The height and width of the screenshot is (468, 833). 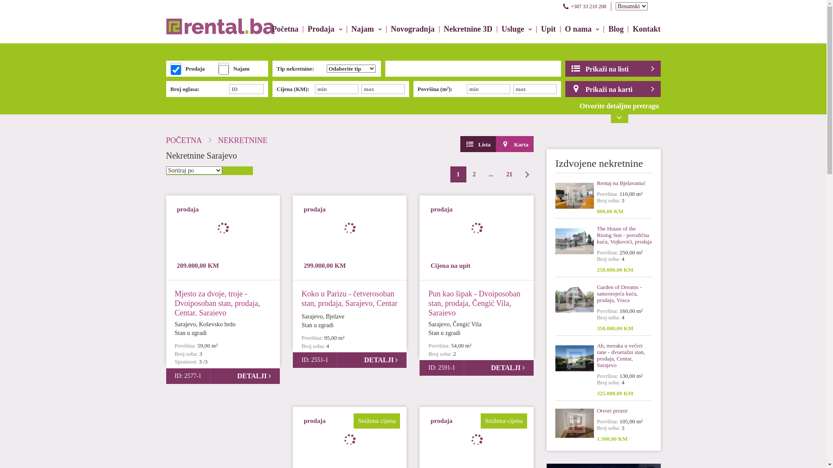 What do you see at coordinates (254, 376) in the screenshot?
I see `DETALJI` at bounding box center [254, 376].